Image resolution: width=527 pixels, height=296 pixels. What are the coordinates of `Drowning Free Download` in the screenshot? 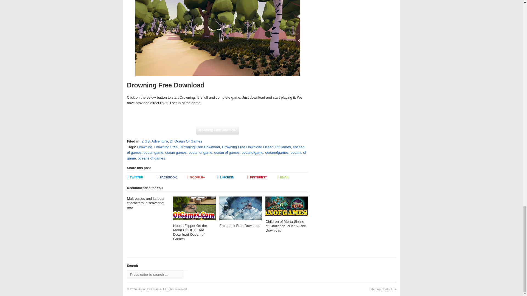 It's located at (200, 147).